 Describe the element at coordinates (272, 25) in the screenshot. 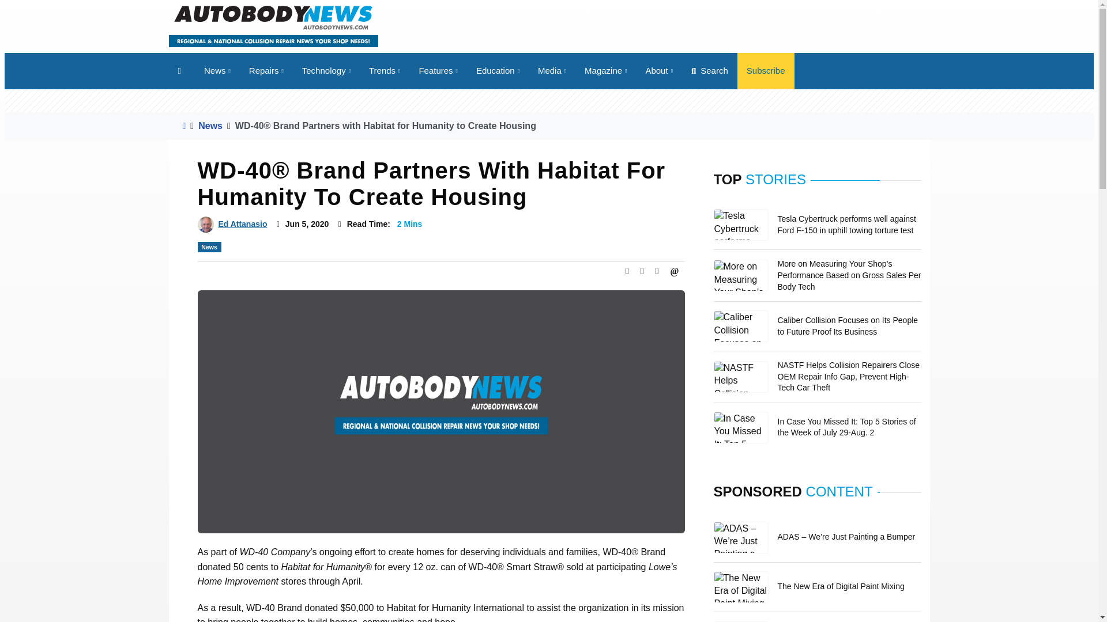

I see `Autobody News` at that location.